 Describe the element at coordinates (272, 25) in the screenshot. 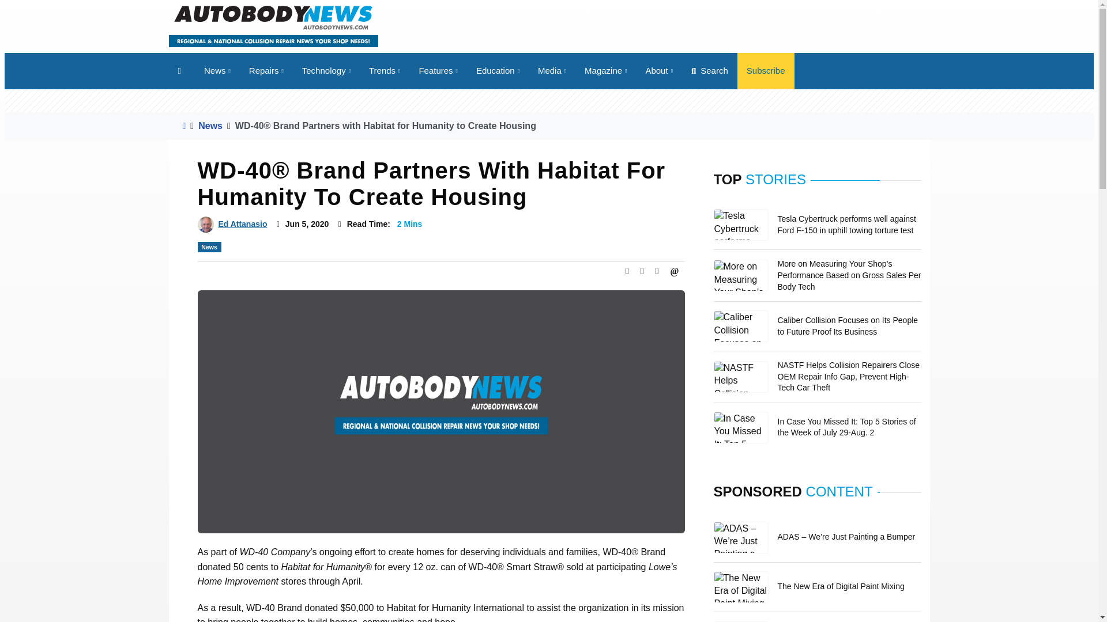

I see `Autobody News` at that location.